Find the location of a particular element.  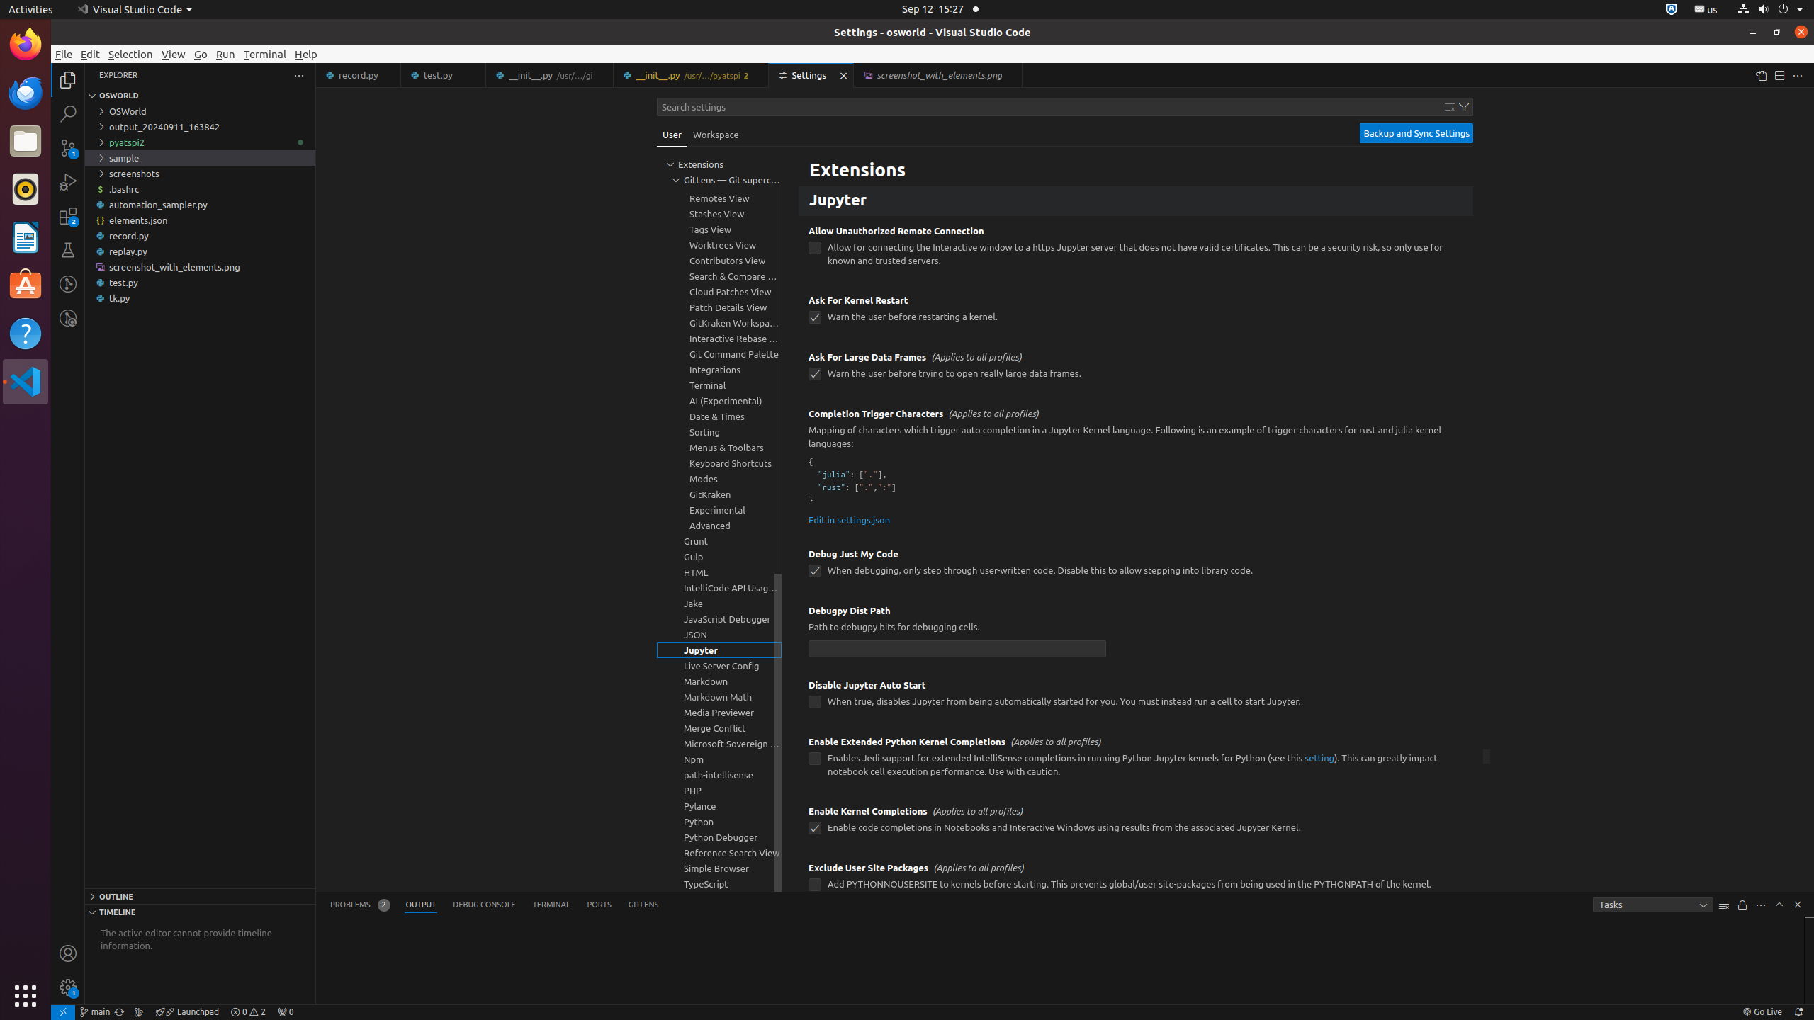

test.py is located at coordinates (444, 75).